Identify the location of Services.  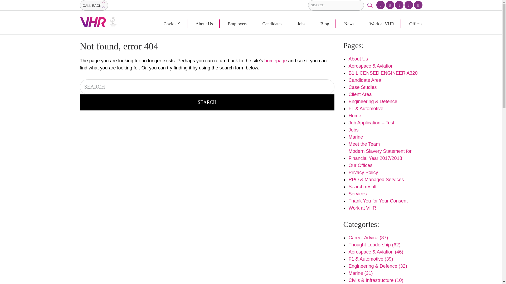
(357, 194).